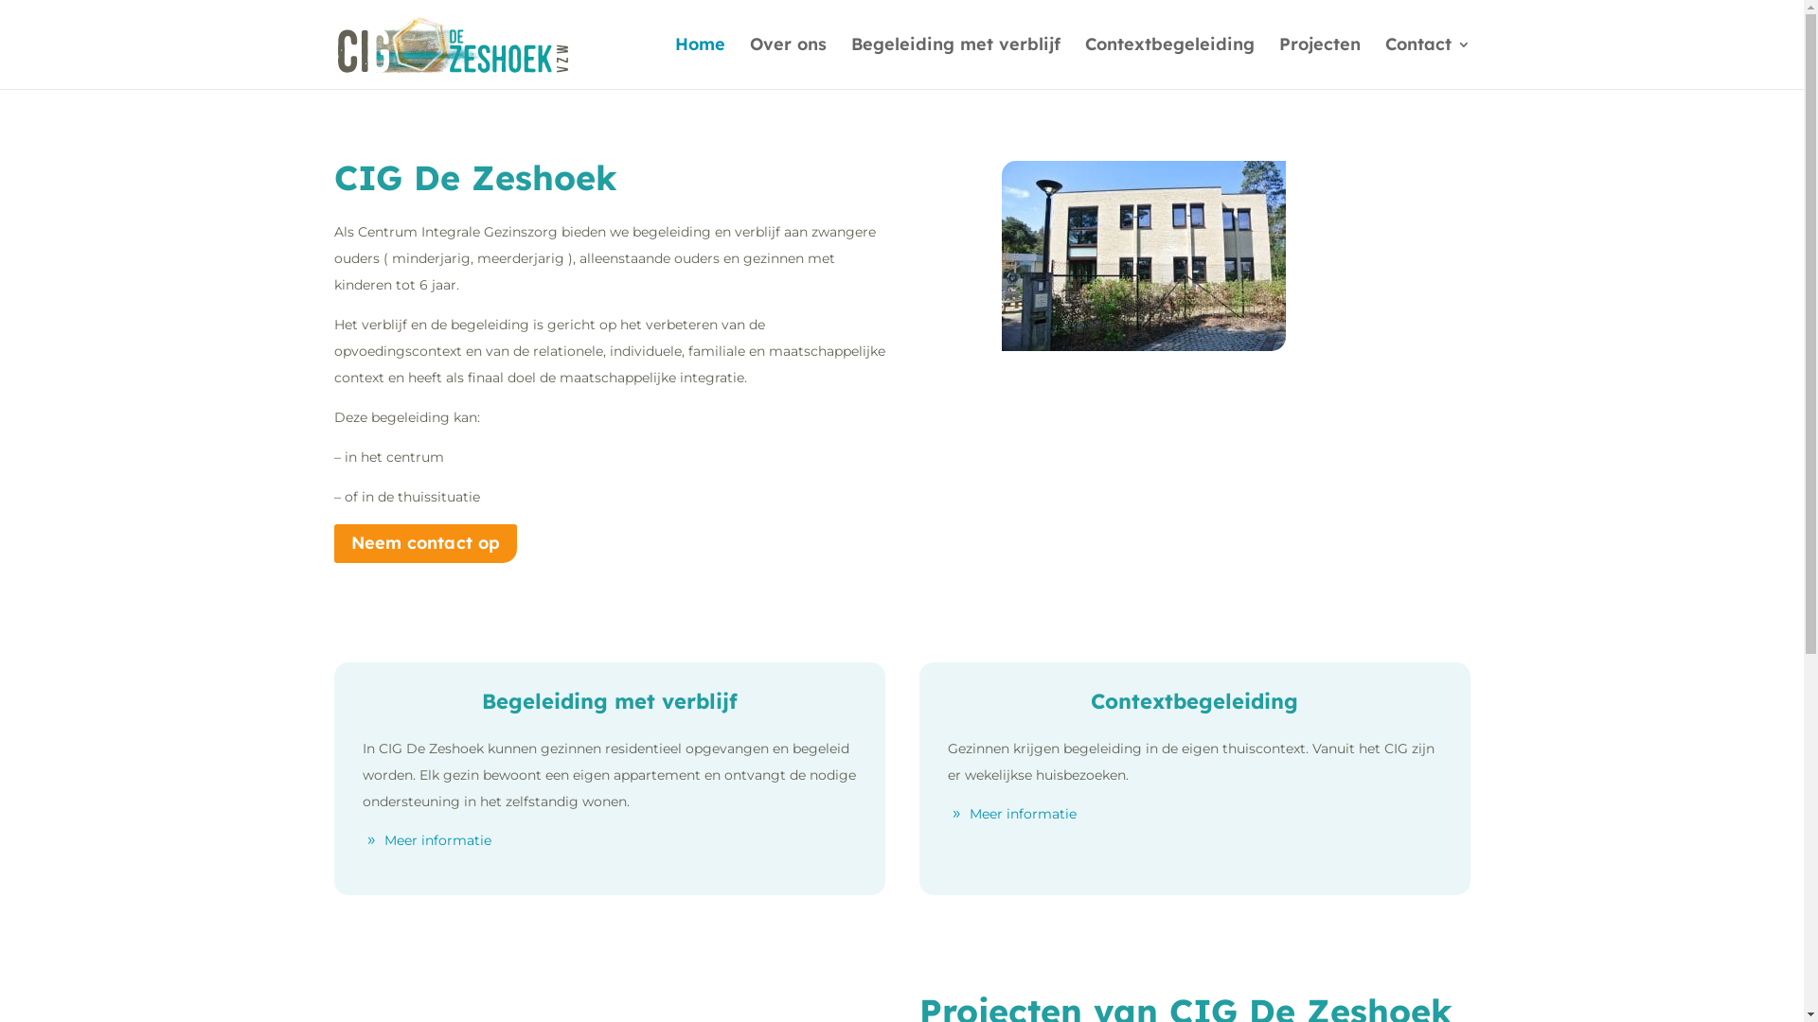 This screenshot has width=1818, height=1022. I want to click on Begeleiding met verblijf, so click(954, 63).